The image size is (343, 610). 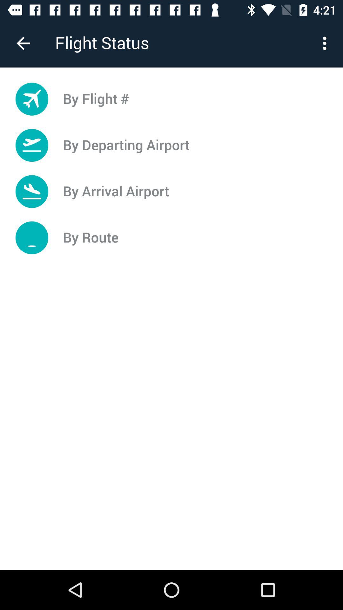 I want to click on select icon at the top right corner, so click(x=326, y=43).